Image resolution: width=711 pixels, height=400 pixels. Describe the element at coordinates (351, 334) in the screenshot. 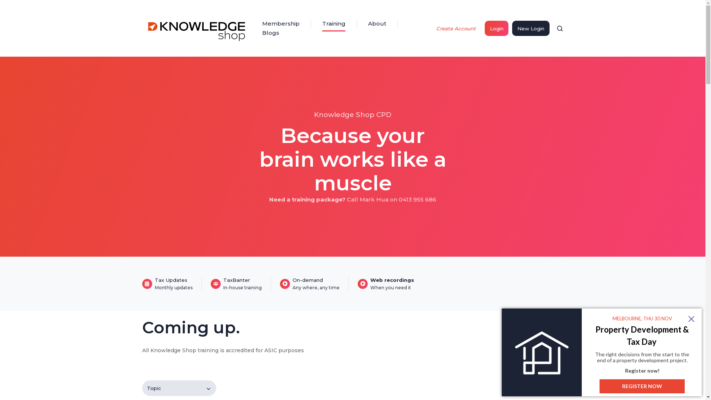

I see `Register and Pay Now` at that location.